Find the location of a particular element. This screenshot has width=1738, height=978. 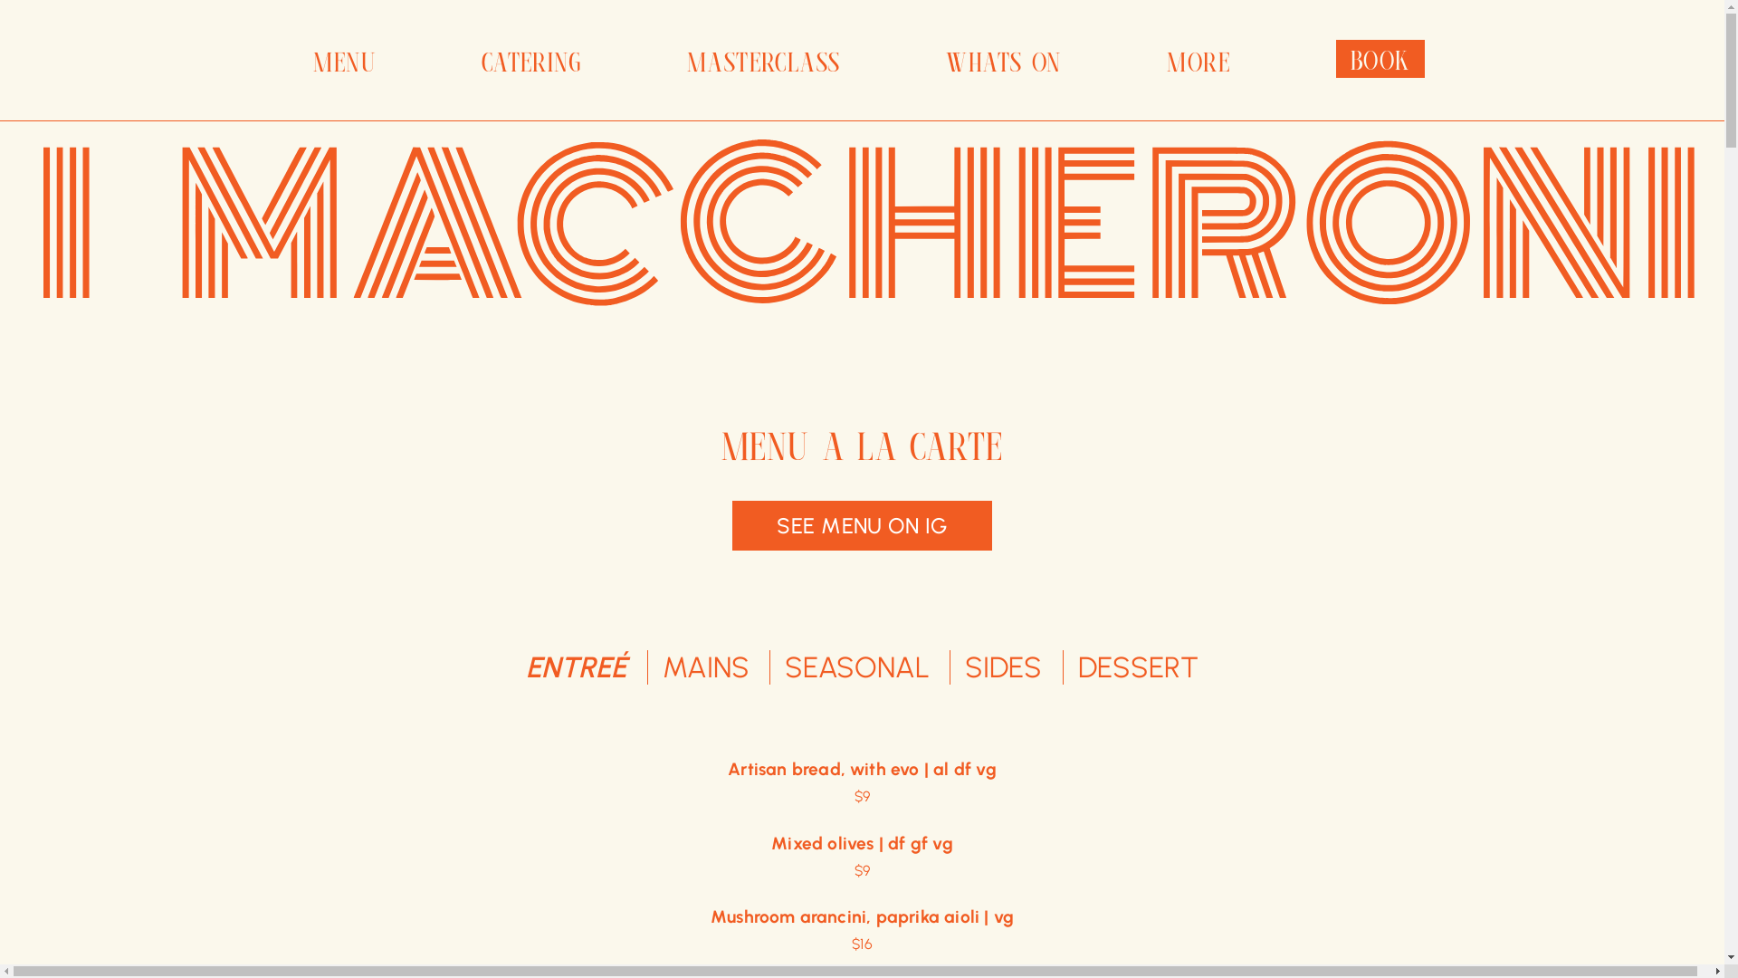

menu is located at coordinates (344, 61).